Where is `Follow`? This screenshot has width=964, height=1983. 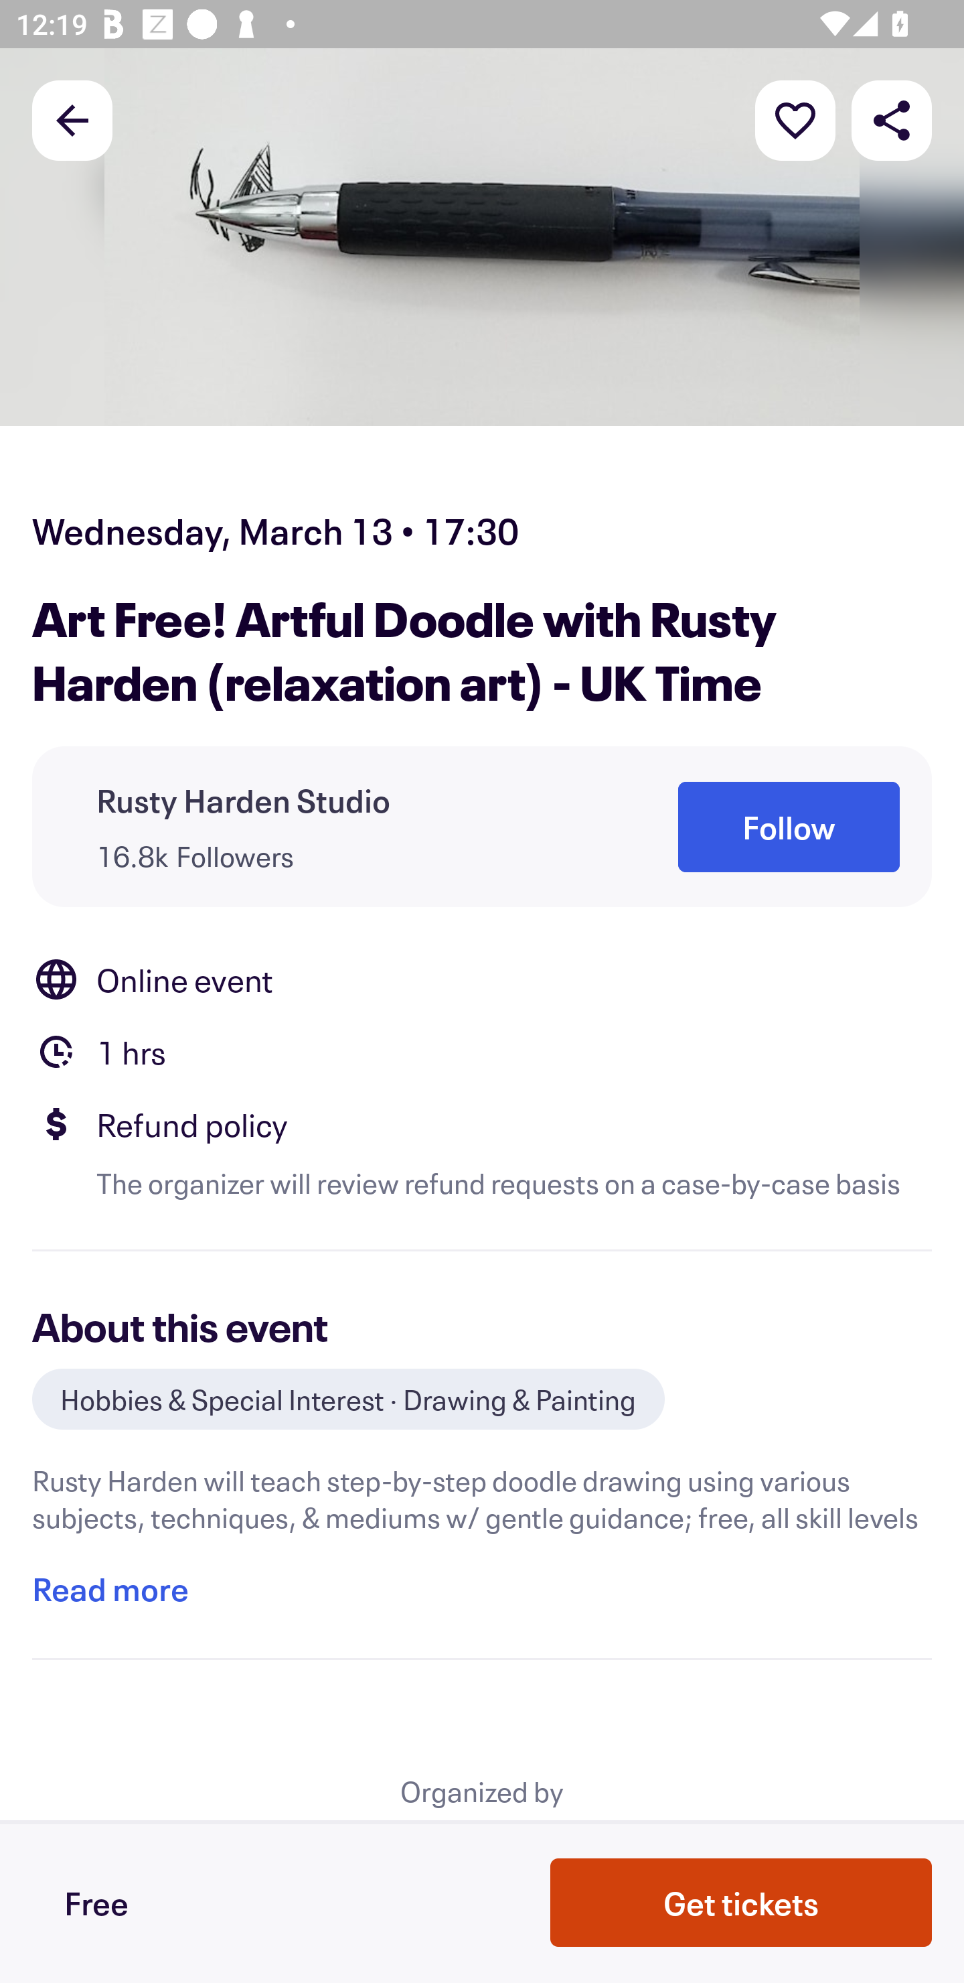
Follow is located at coordinates (789, 828).